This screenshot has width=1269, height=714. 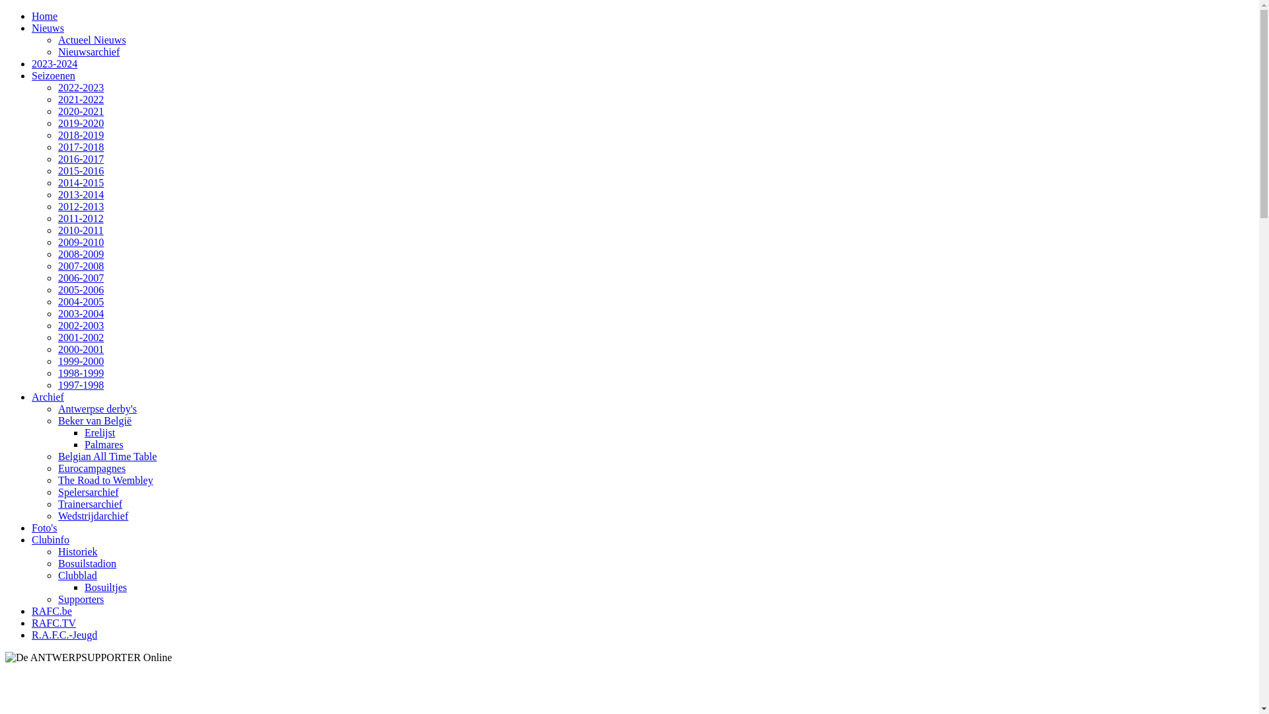 I want to click on 2008-2009, so click(x=81, y=254).